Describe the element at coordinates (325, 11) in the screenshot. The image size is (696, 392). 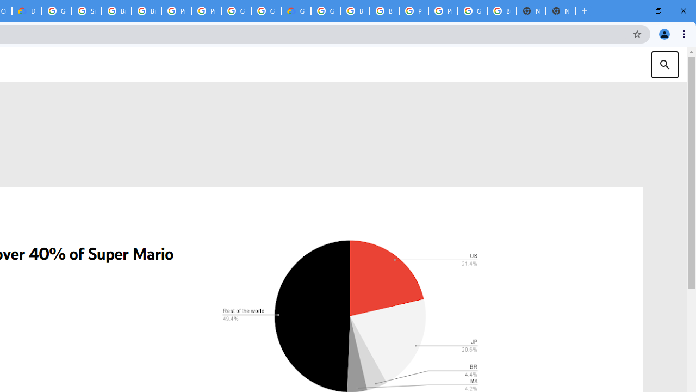
I see `Google Cloud Platform` at that location.